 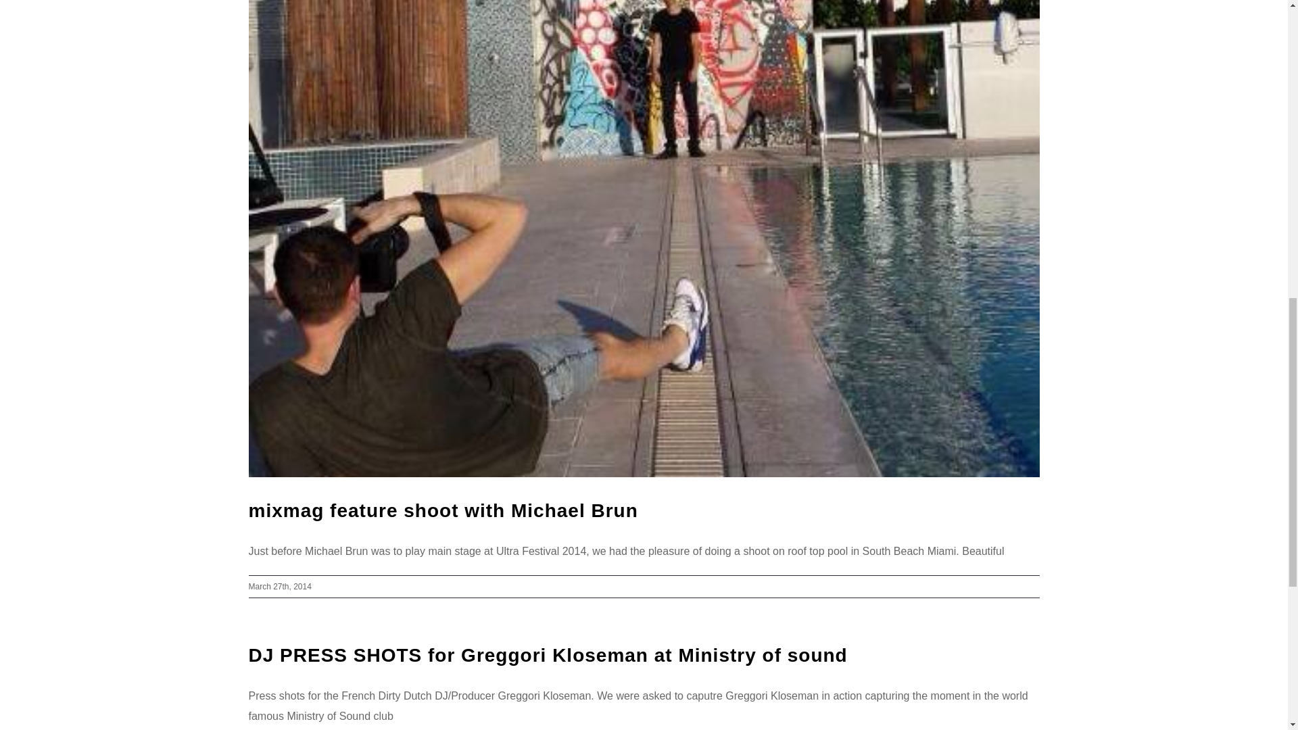 I want to click on DJ PRESS SHOTS for Greggori Kloseman at Ministry of sound, so click(x=548, y=654).